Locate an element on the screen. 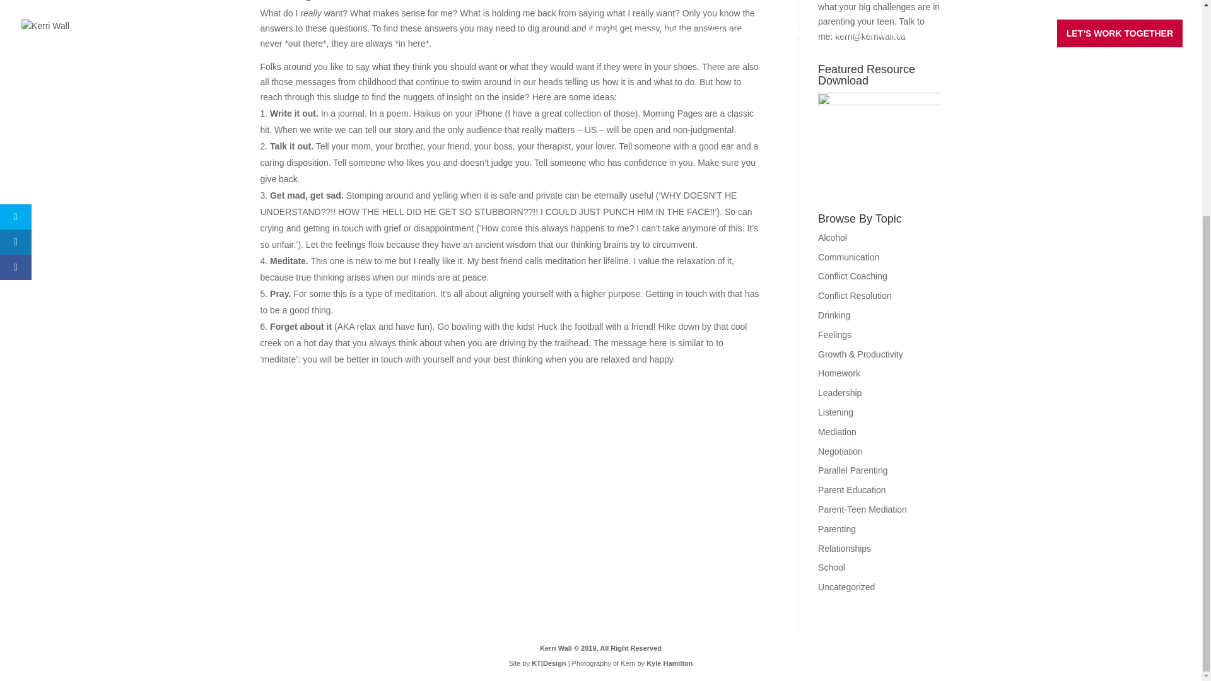  Feelings is located at coordinates (834, 334).